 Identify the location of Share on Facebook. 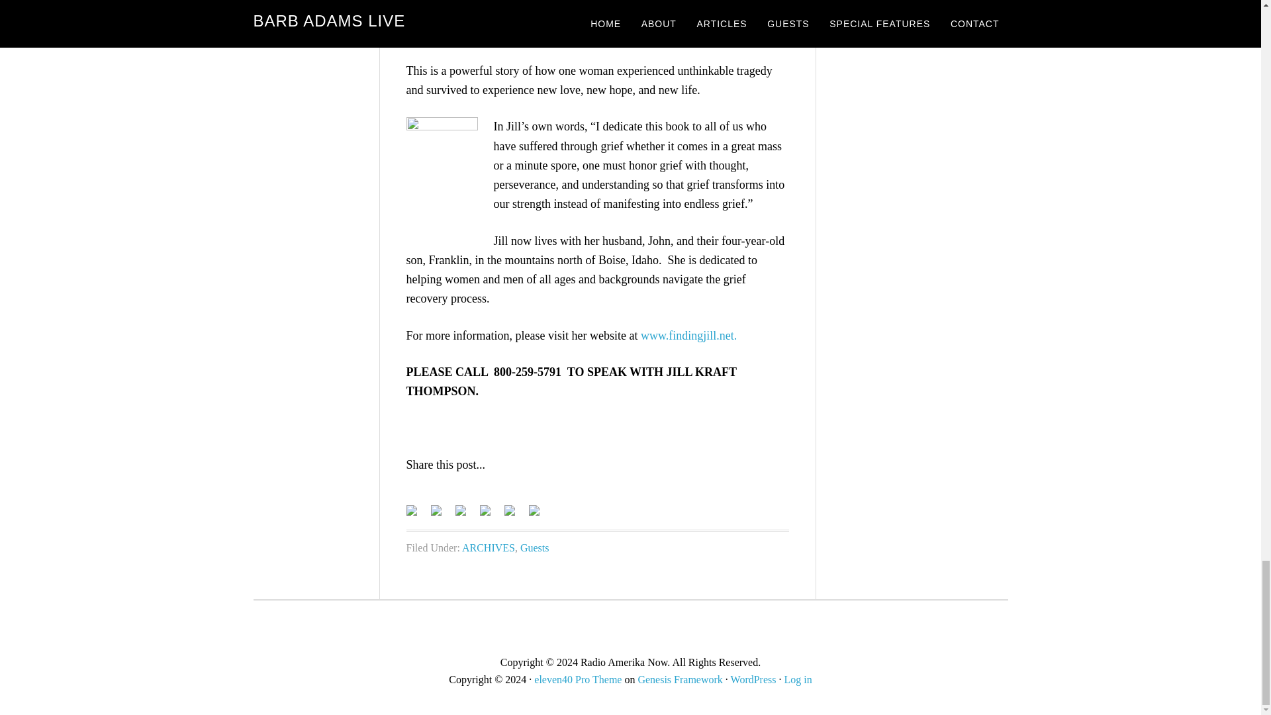
(417, 515).